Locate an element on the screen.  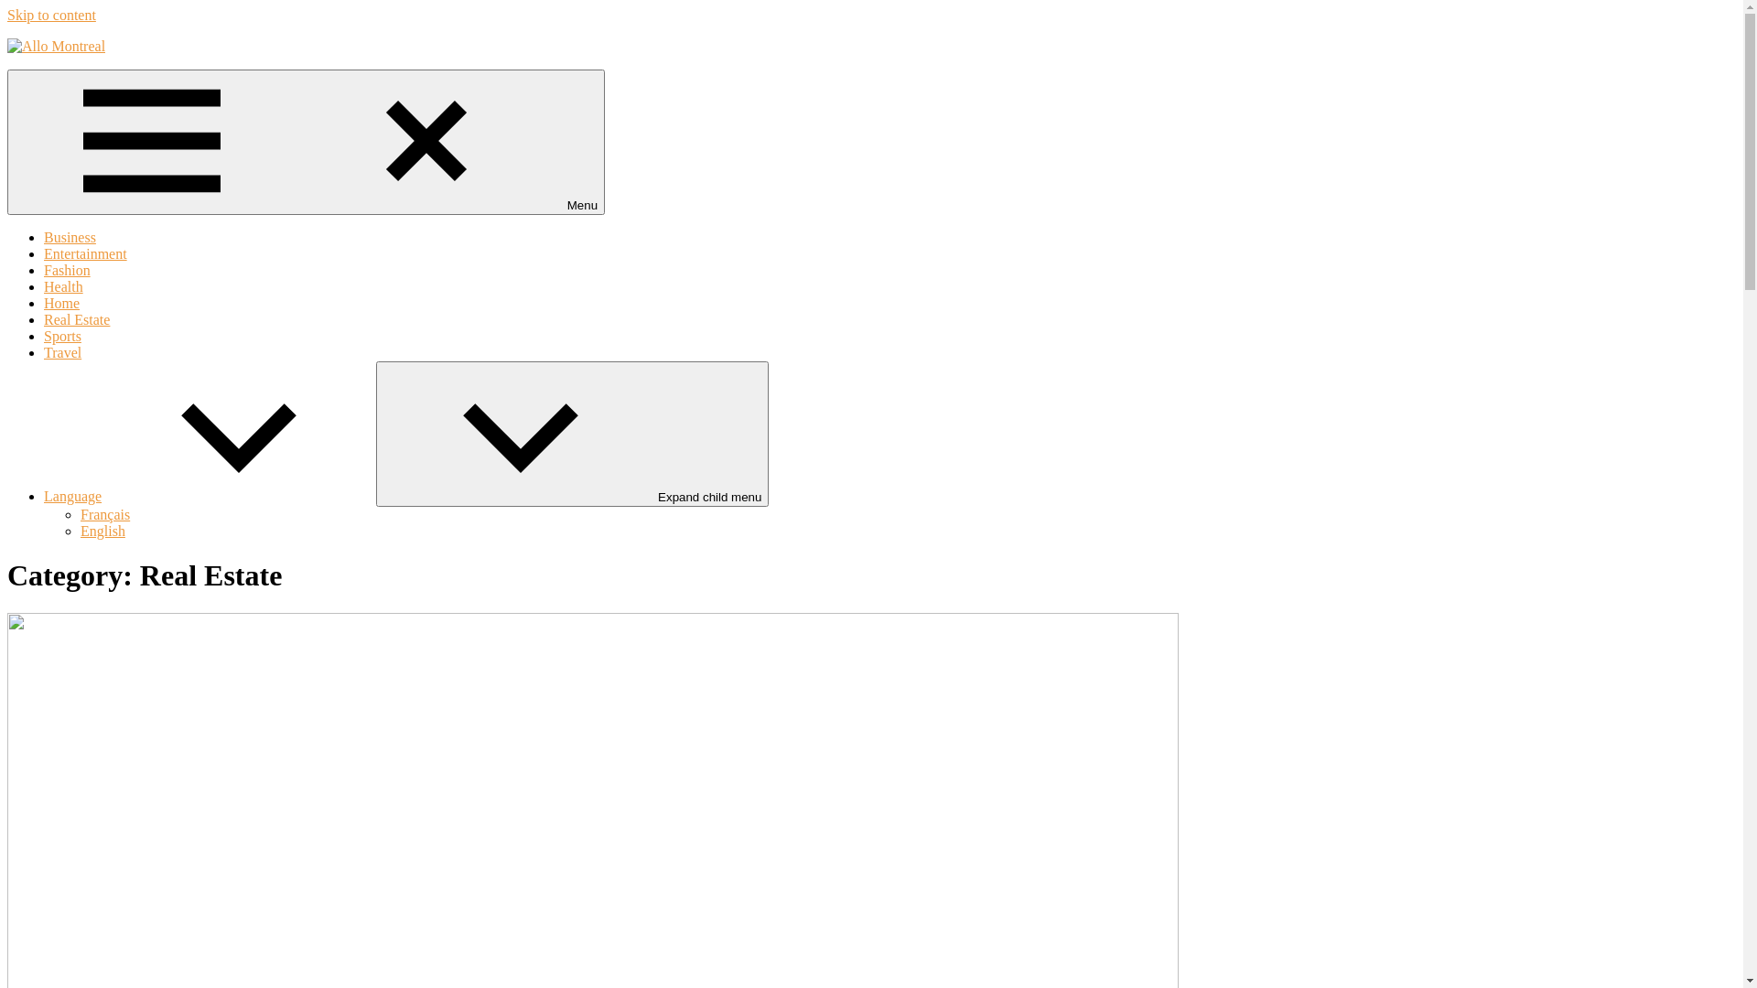
Entertainment is located at coordinates (86, 254).